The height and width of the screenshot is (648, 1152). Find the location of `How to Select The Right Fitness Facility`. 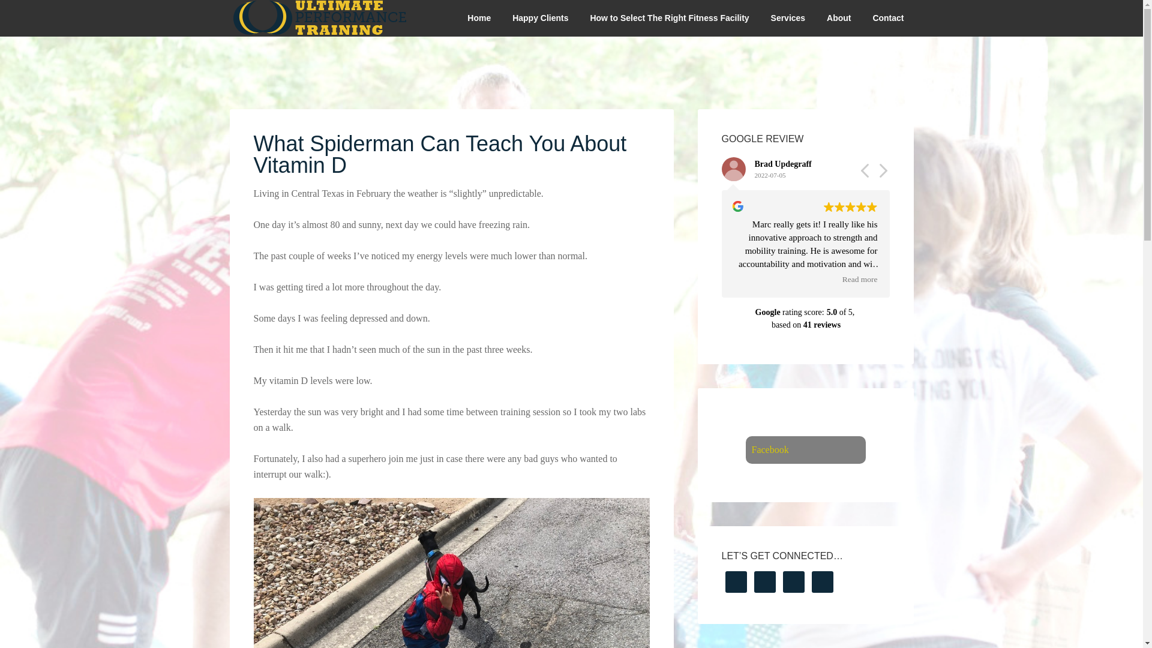

How to Select The Right Fitness Facility is located at coordinates (669, 18).